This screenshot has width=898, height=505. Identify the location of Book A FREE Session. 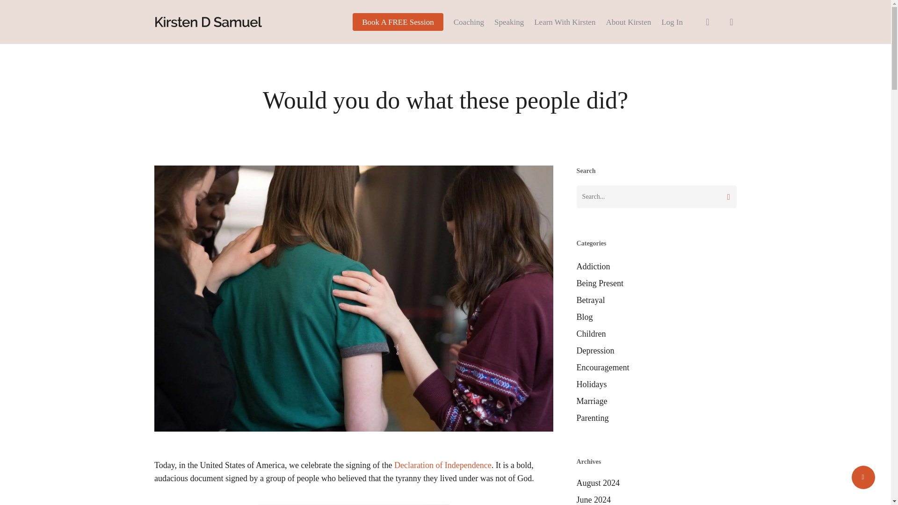
(398, 22).